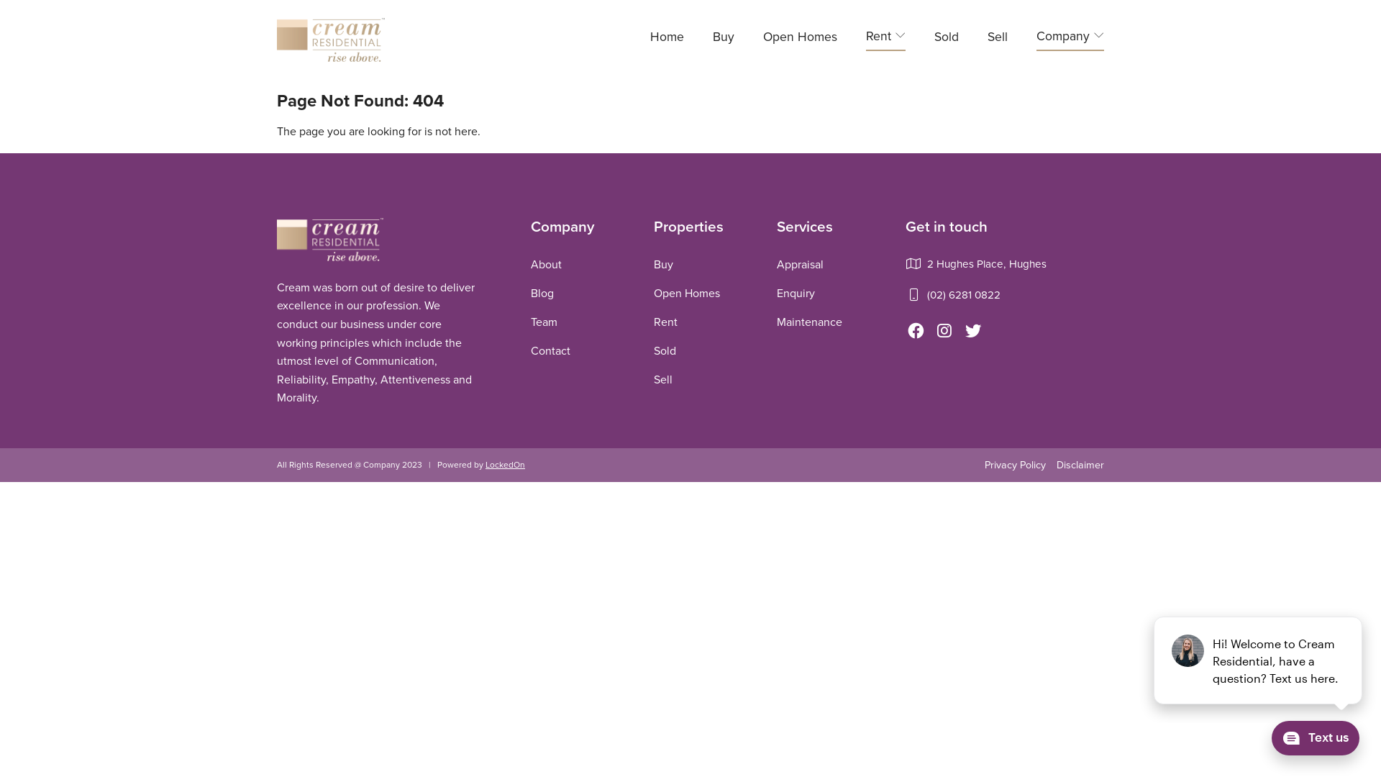 Image resolution: width=1381 pixels, height=777 pixels. Describe the element at coordinates (947, 39) in the screenshot. I see `Sold` at that location.